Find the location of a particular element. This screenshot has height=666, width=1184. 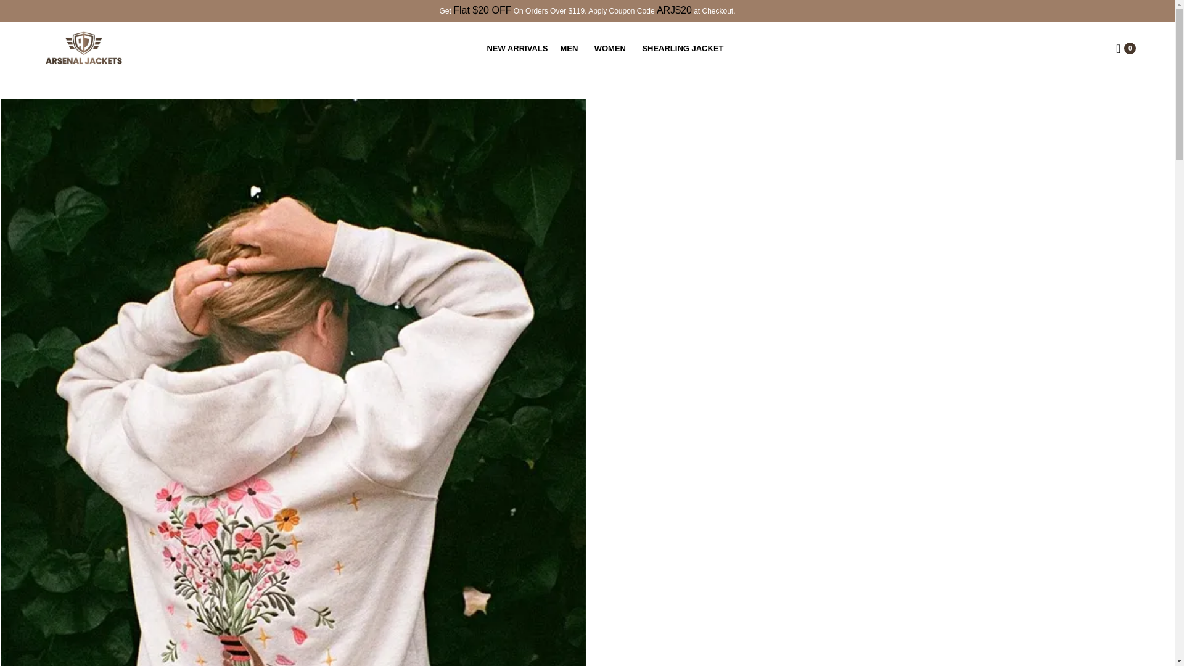

NEW ARRIVALS is located at coordinates (517, 48).